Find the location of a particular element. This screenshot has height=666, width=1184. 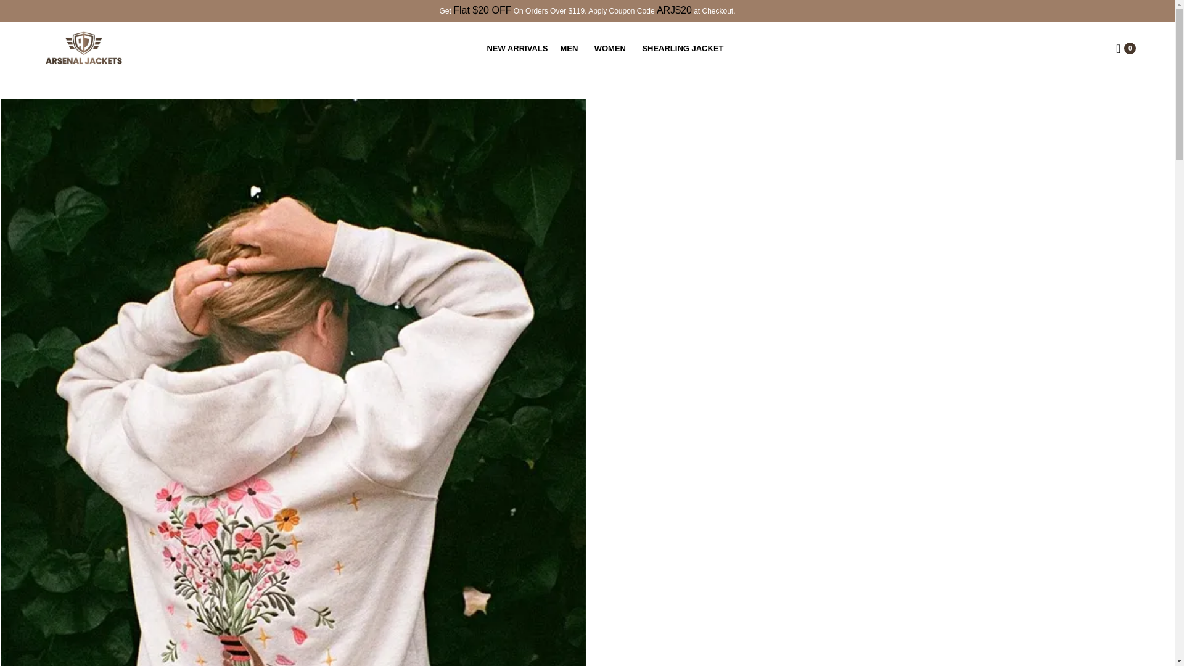

NEW ARRIVALS is located at coordinates (517, 48).